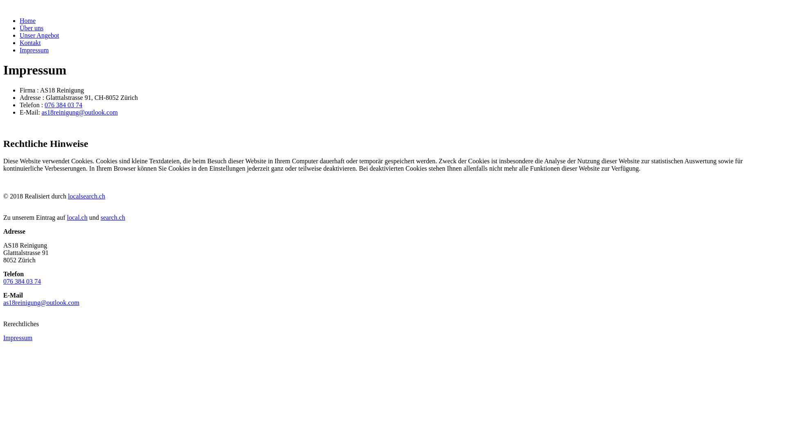 This screenshot has height=442, width=786. I want to click on as18reinigung@outlook.com, so click(80, 112).